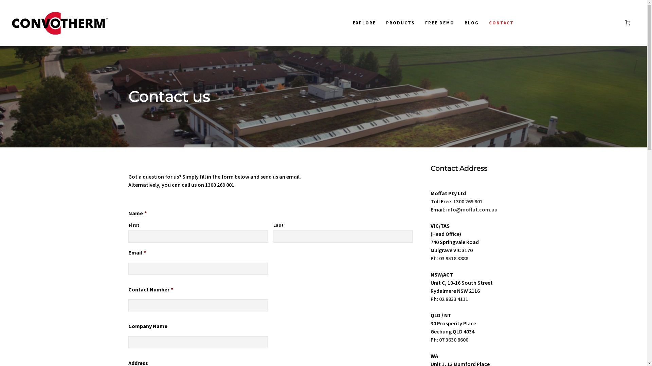  What do you see at coordinates (501, 23) in the screenshot?
I see `CONTACT` at bounding box center [501, 23].